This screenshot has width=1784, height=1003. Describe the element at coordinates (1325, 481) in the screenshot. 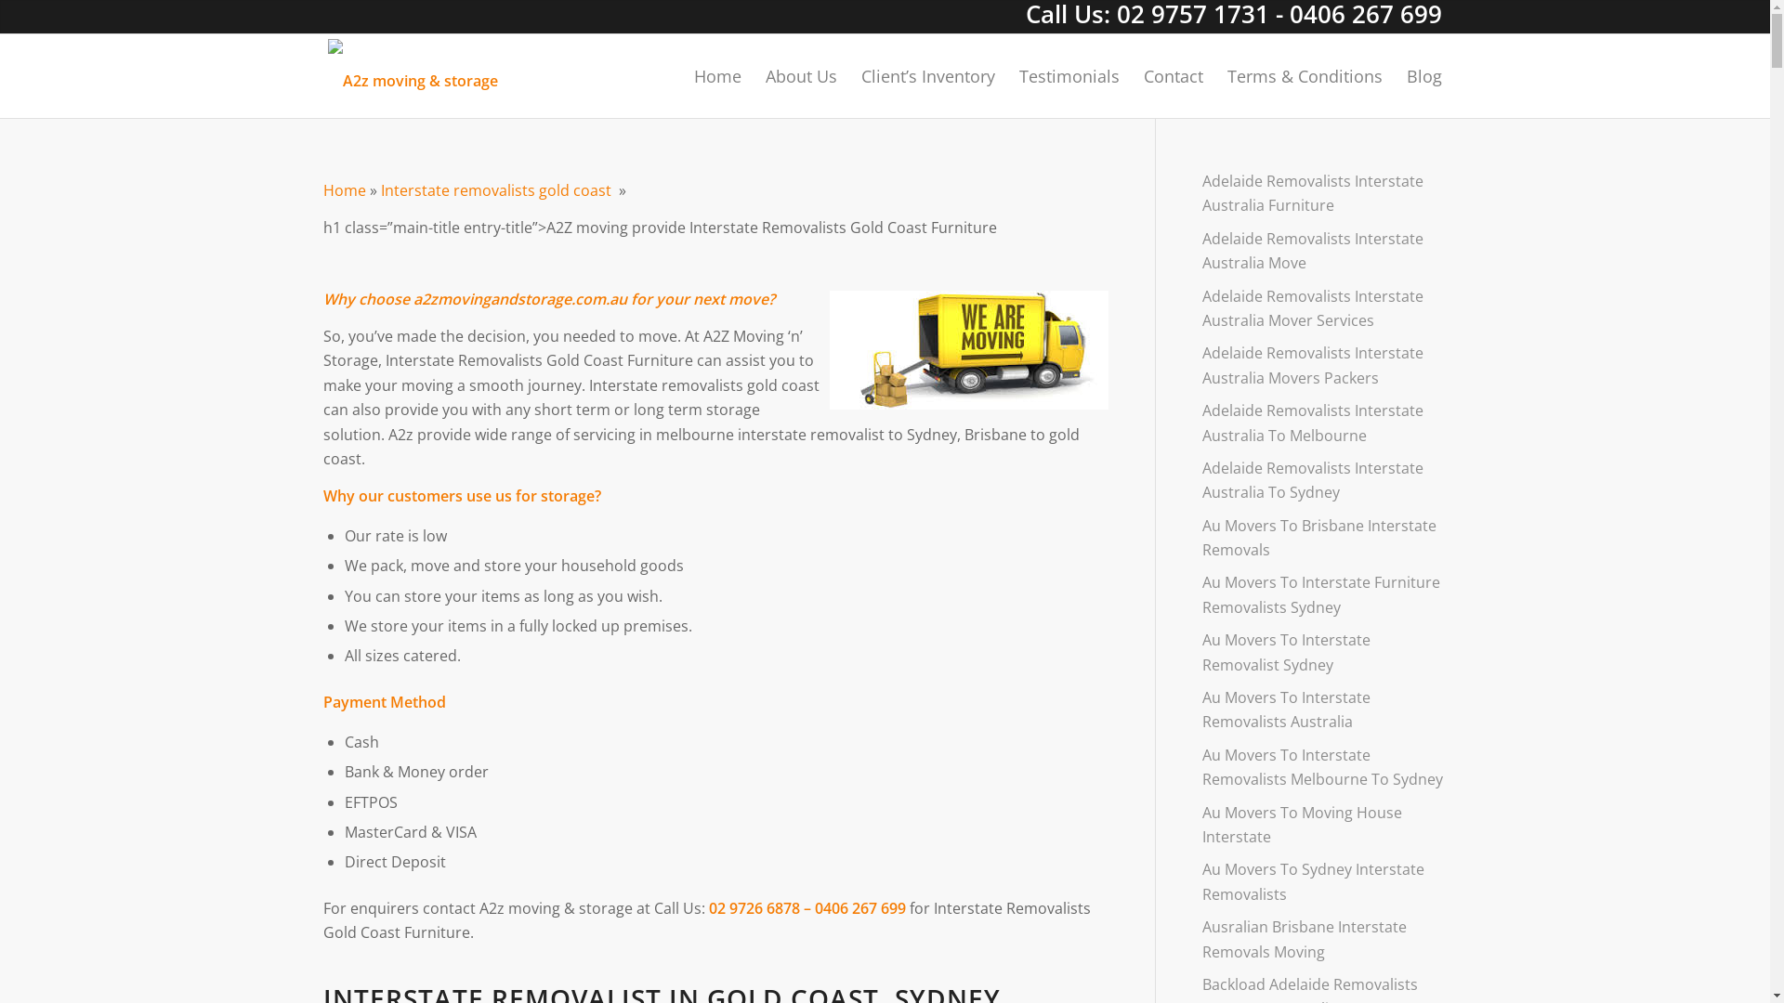

I see `Adelaide Removalists Interstate Australia To Sydney` at that location.